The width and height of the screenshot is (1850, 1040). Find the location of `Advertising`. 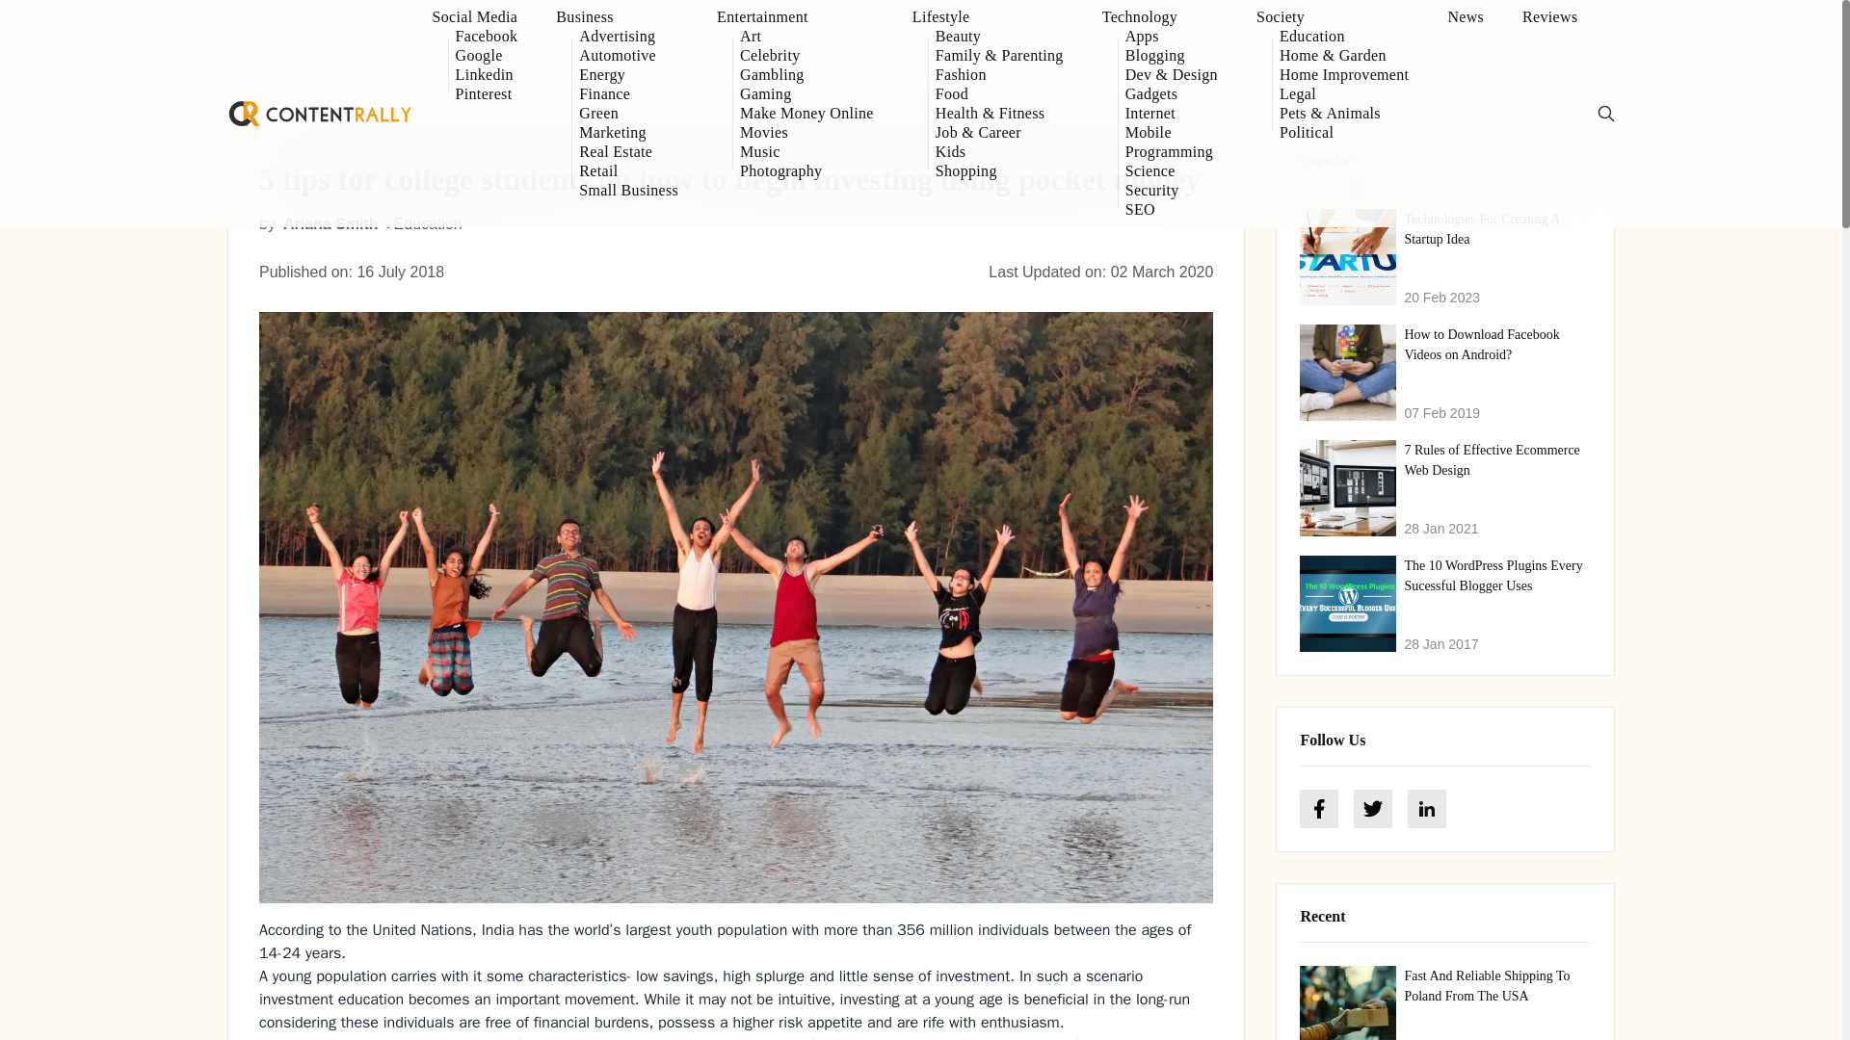

Advertising is located at coordinates (628, 37).